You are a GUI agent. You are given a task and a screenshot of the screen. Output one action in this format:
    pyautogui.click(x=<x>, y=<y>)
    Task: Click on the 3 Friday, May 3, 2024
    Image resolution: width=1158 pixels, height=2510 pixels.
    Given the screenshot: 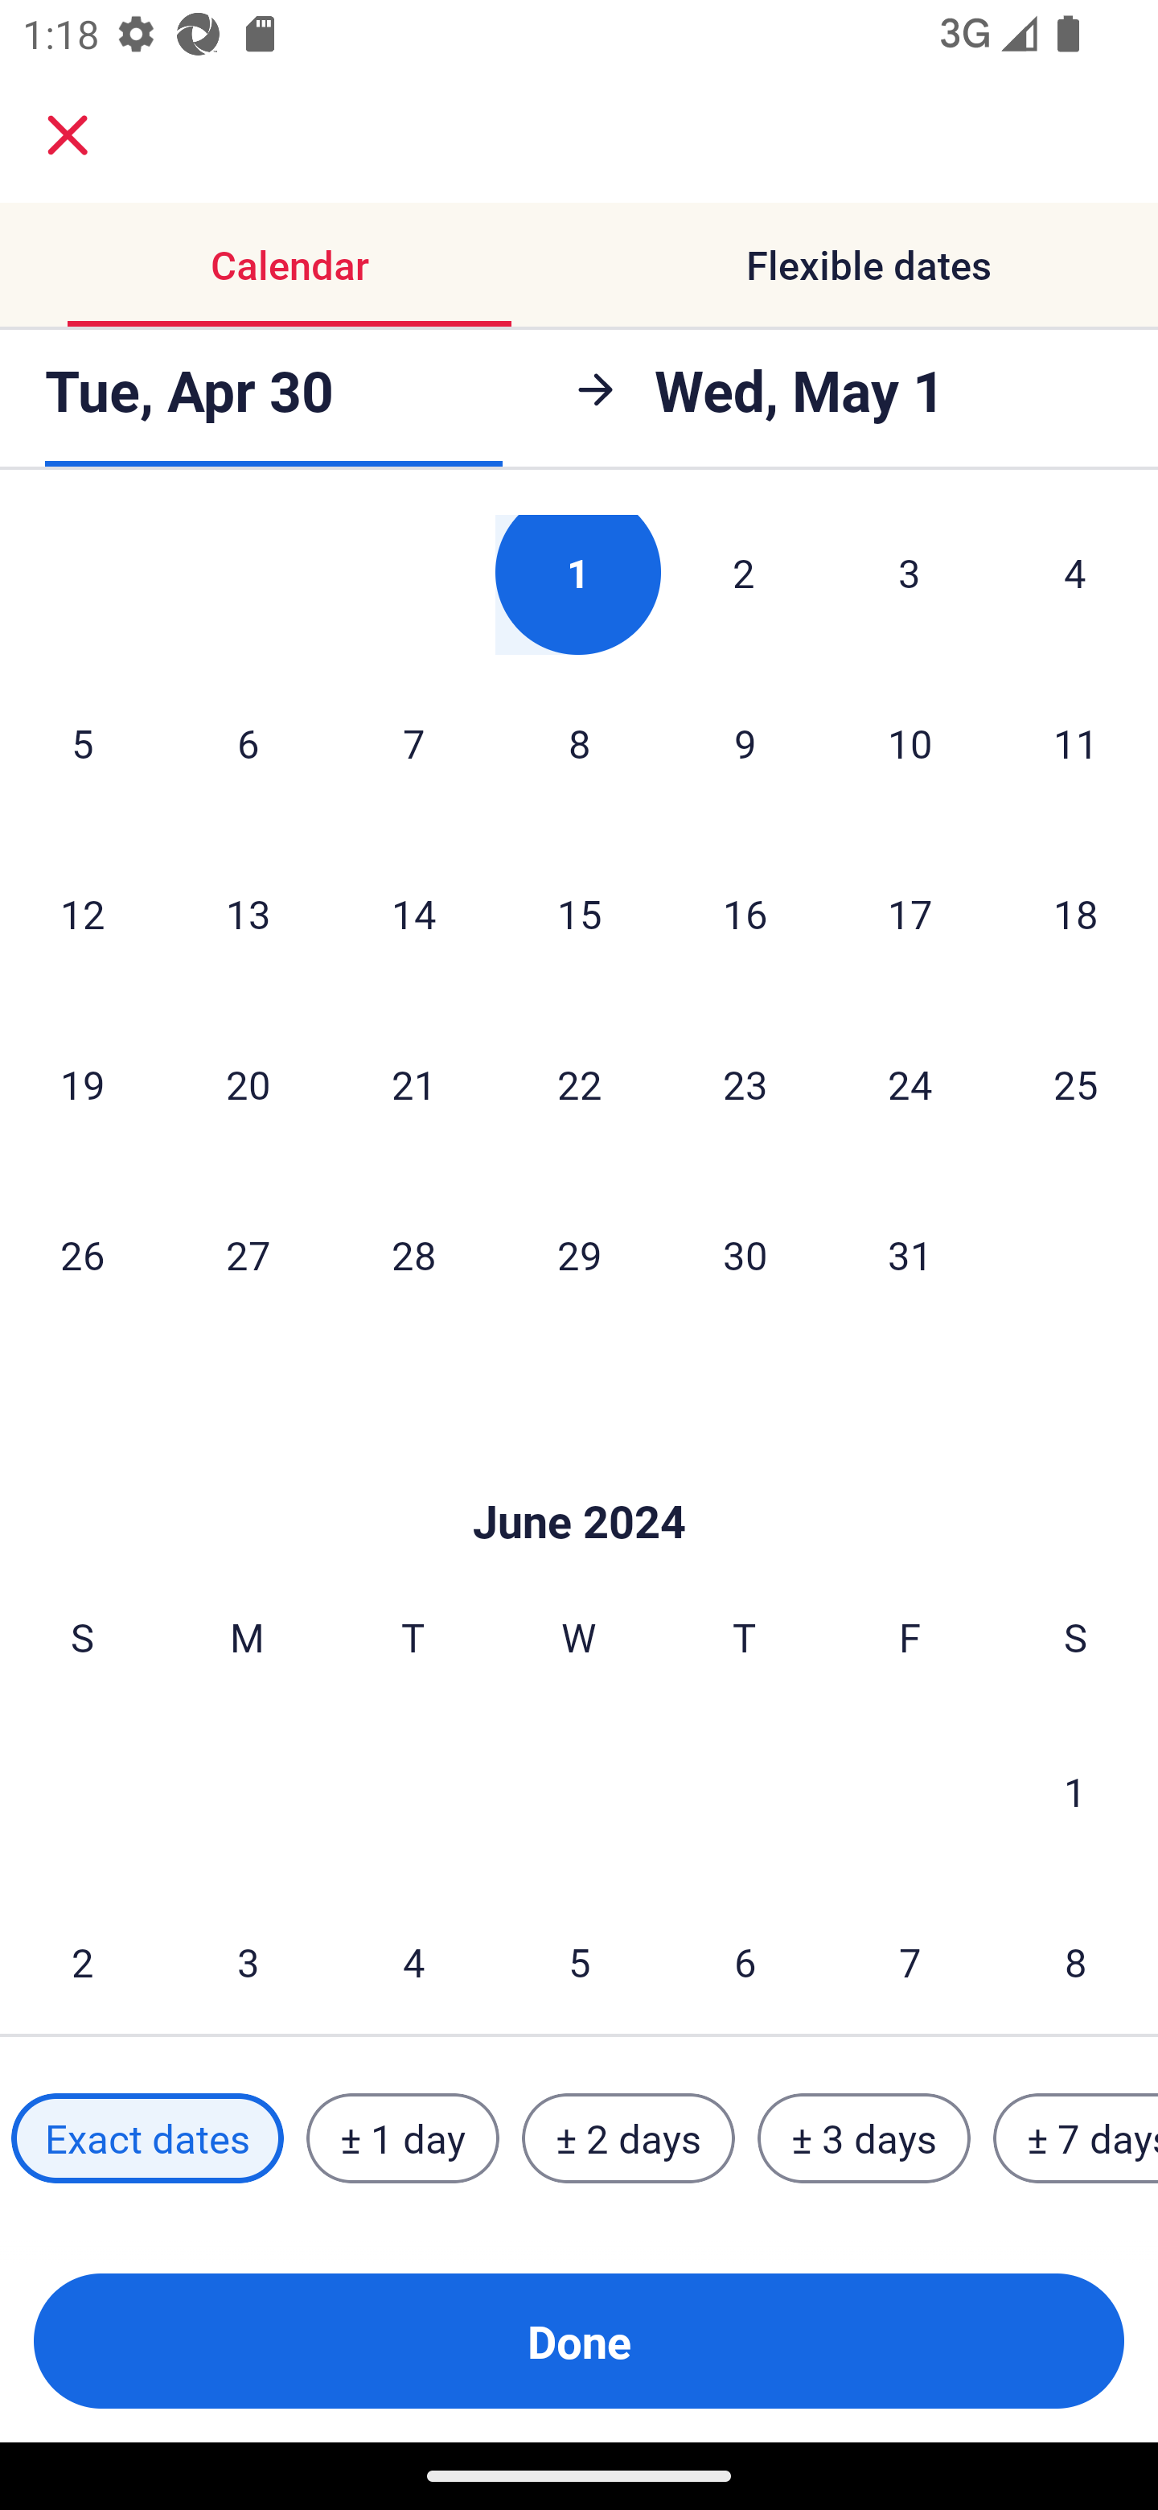 What is the action you would take?
    pyautogui.click(x=910, y=584)
    